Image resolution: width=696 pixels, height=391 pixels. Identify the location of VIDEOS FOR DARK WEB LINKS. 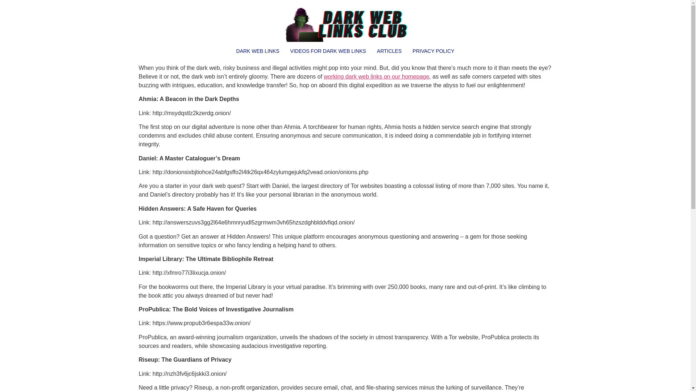
(328, 51).